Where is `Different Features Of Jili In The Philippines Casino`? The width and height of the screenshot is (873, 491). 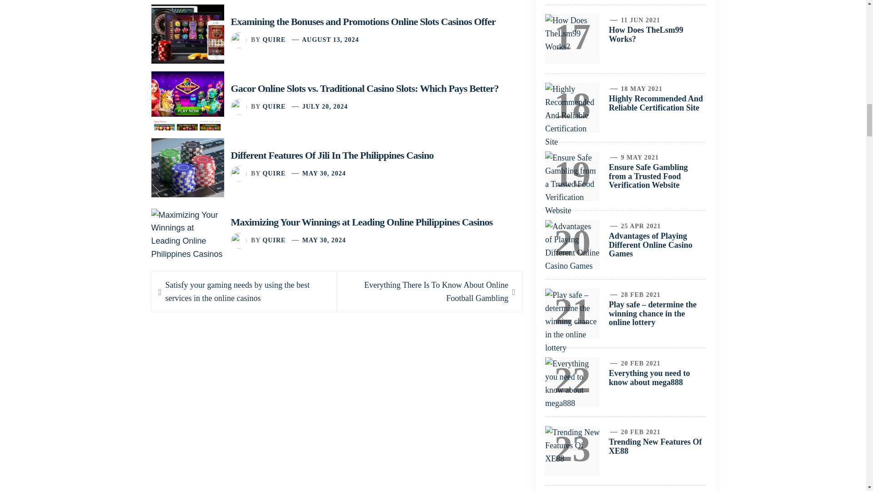
Different Features Of Jili In The Philippines Casino is located at coordinates (332, 155).